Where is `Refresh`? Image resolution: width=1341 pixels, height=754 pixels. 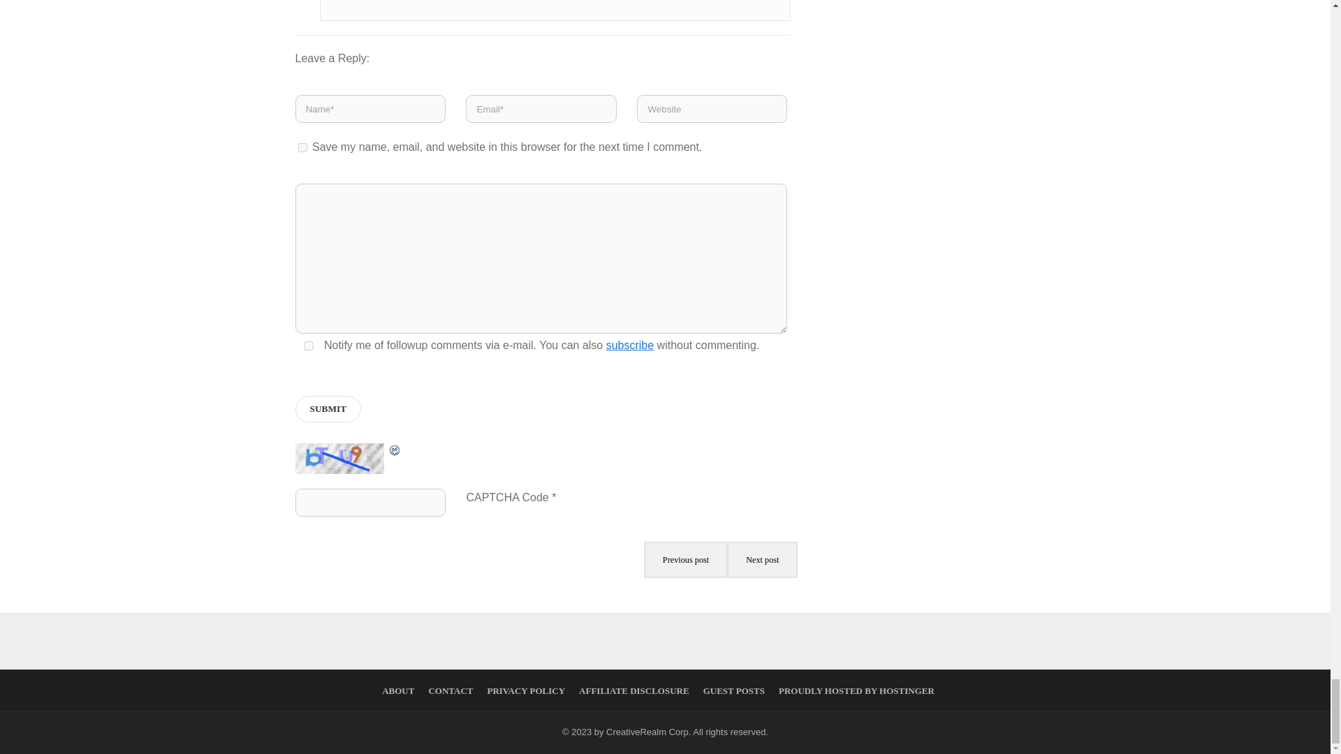 Refresh is located at coordinates (395, 451).